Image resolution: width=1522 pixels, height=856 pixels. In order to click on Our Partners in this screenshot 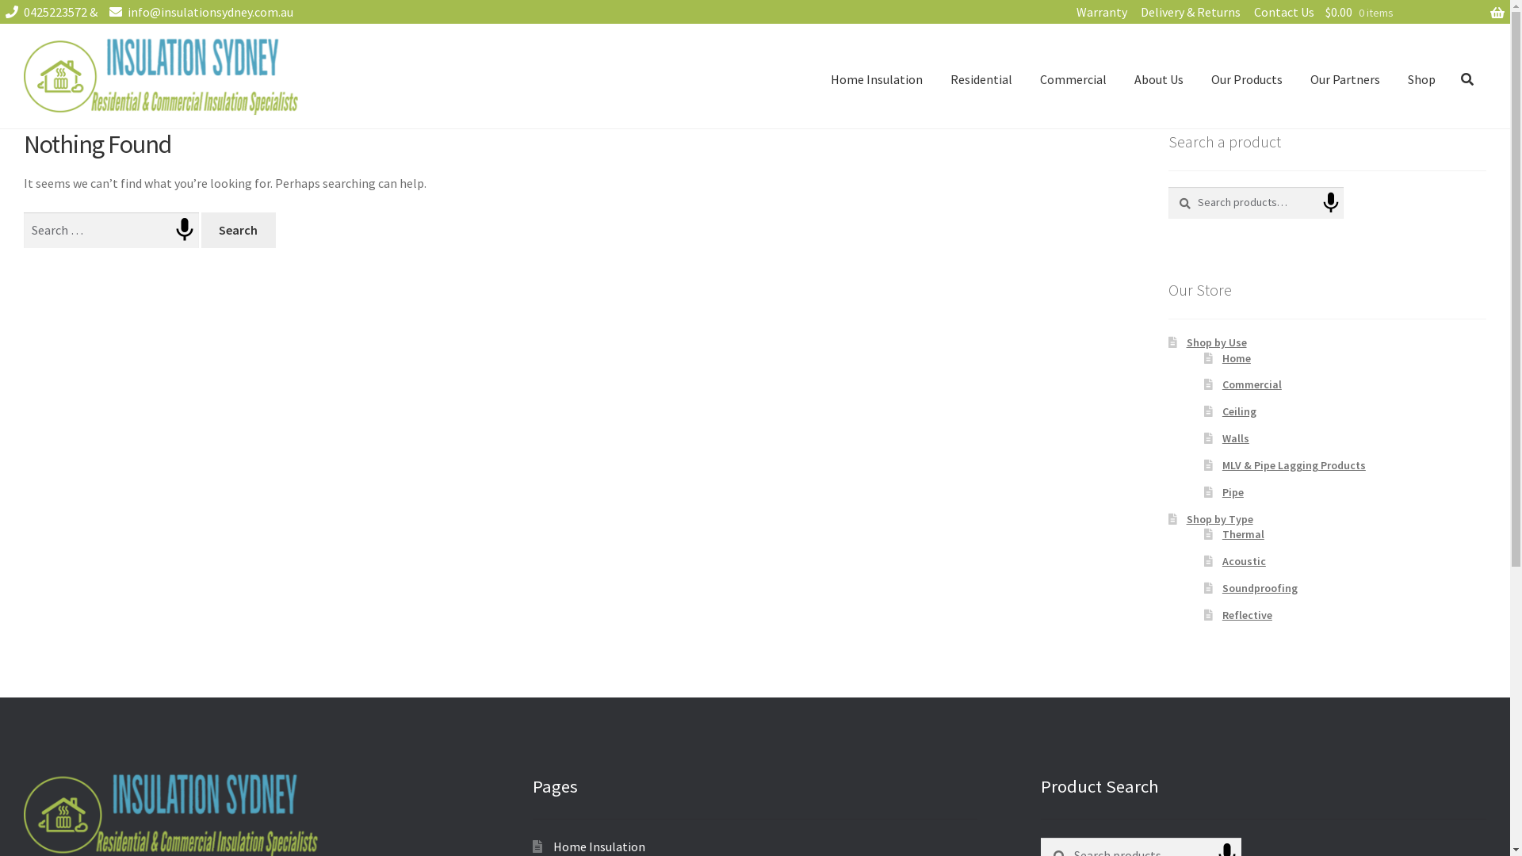, I will do `click(1345, 79)`.